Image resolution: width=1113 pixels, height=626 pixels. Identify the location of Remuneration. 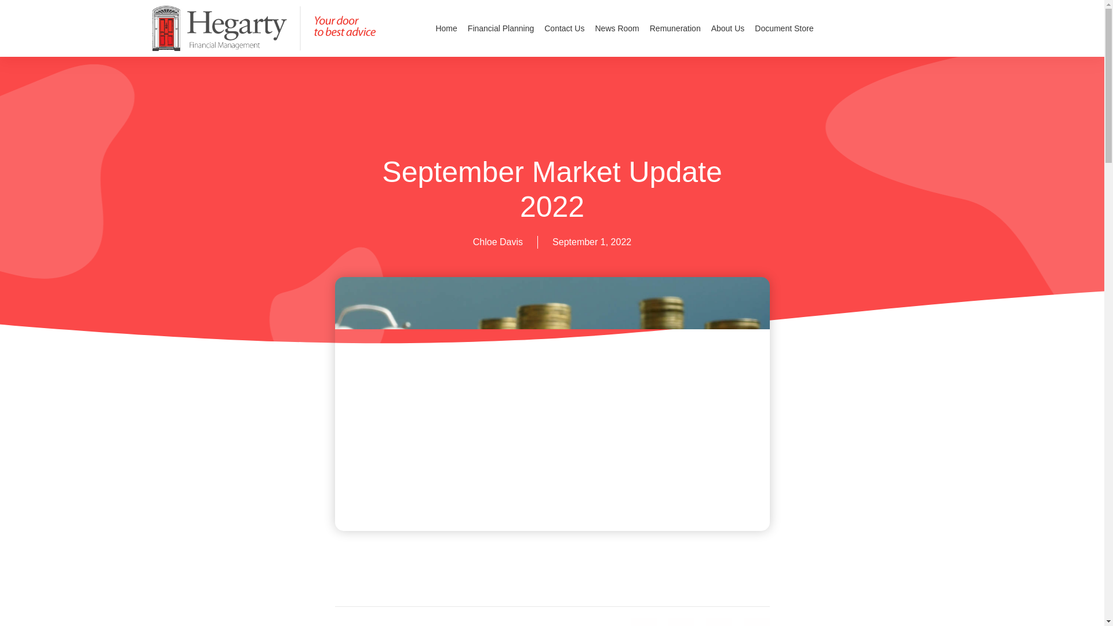
(675, 29).